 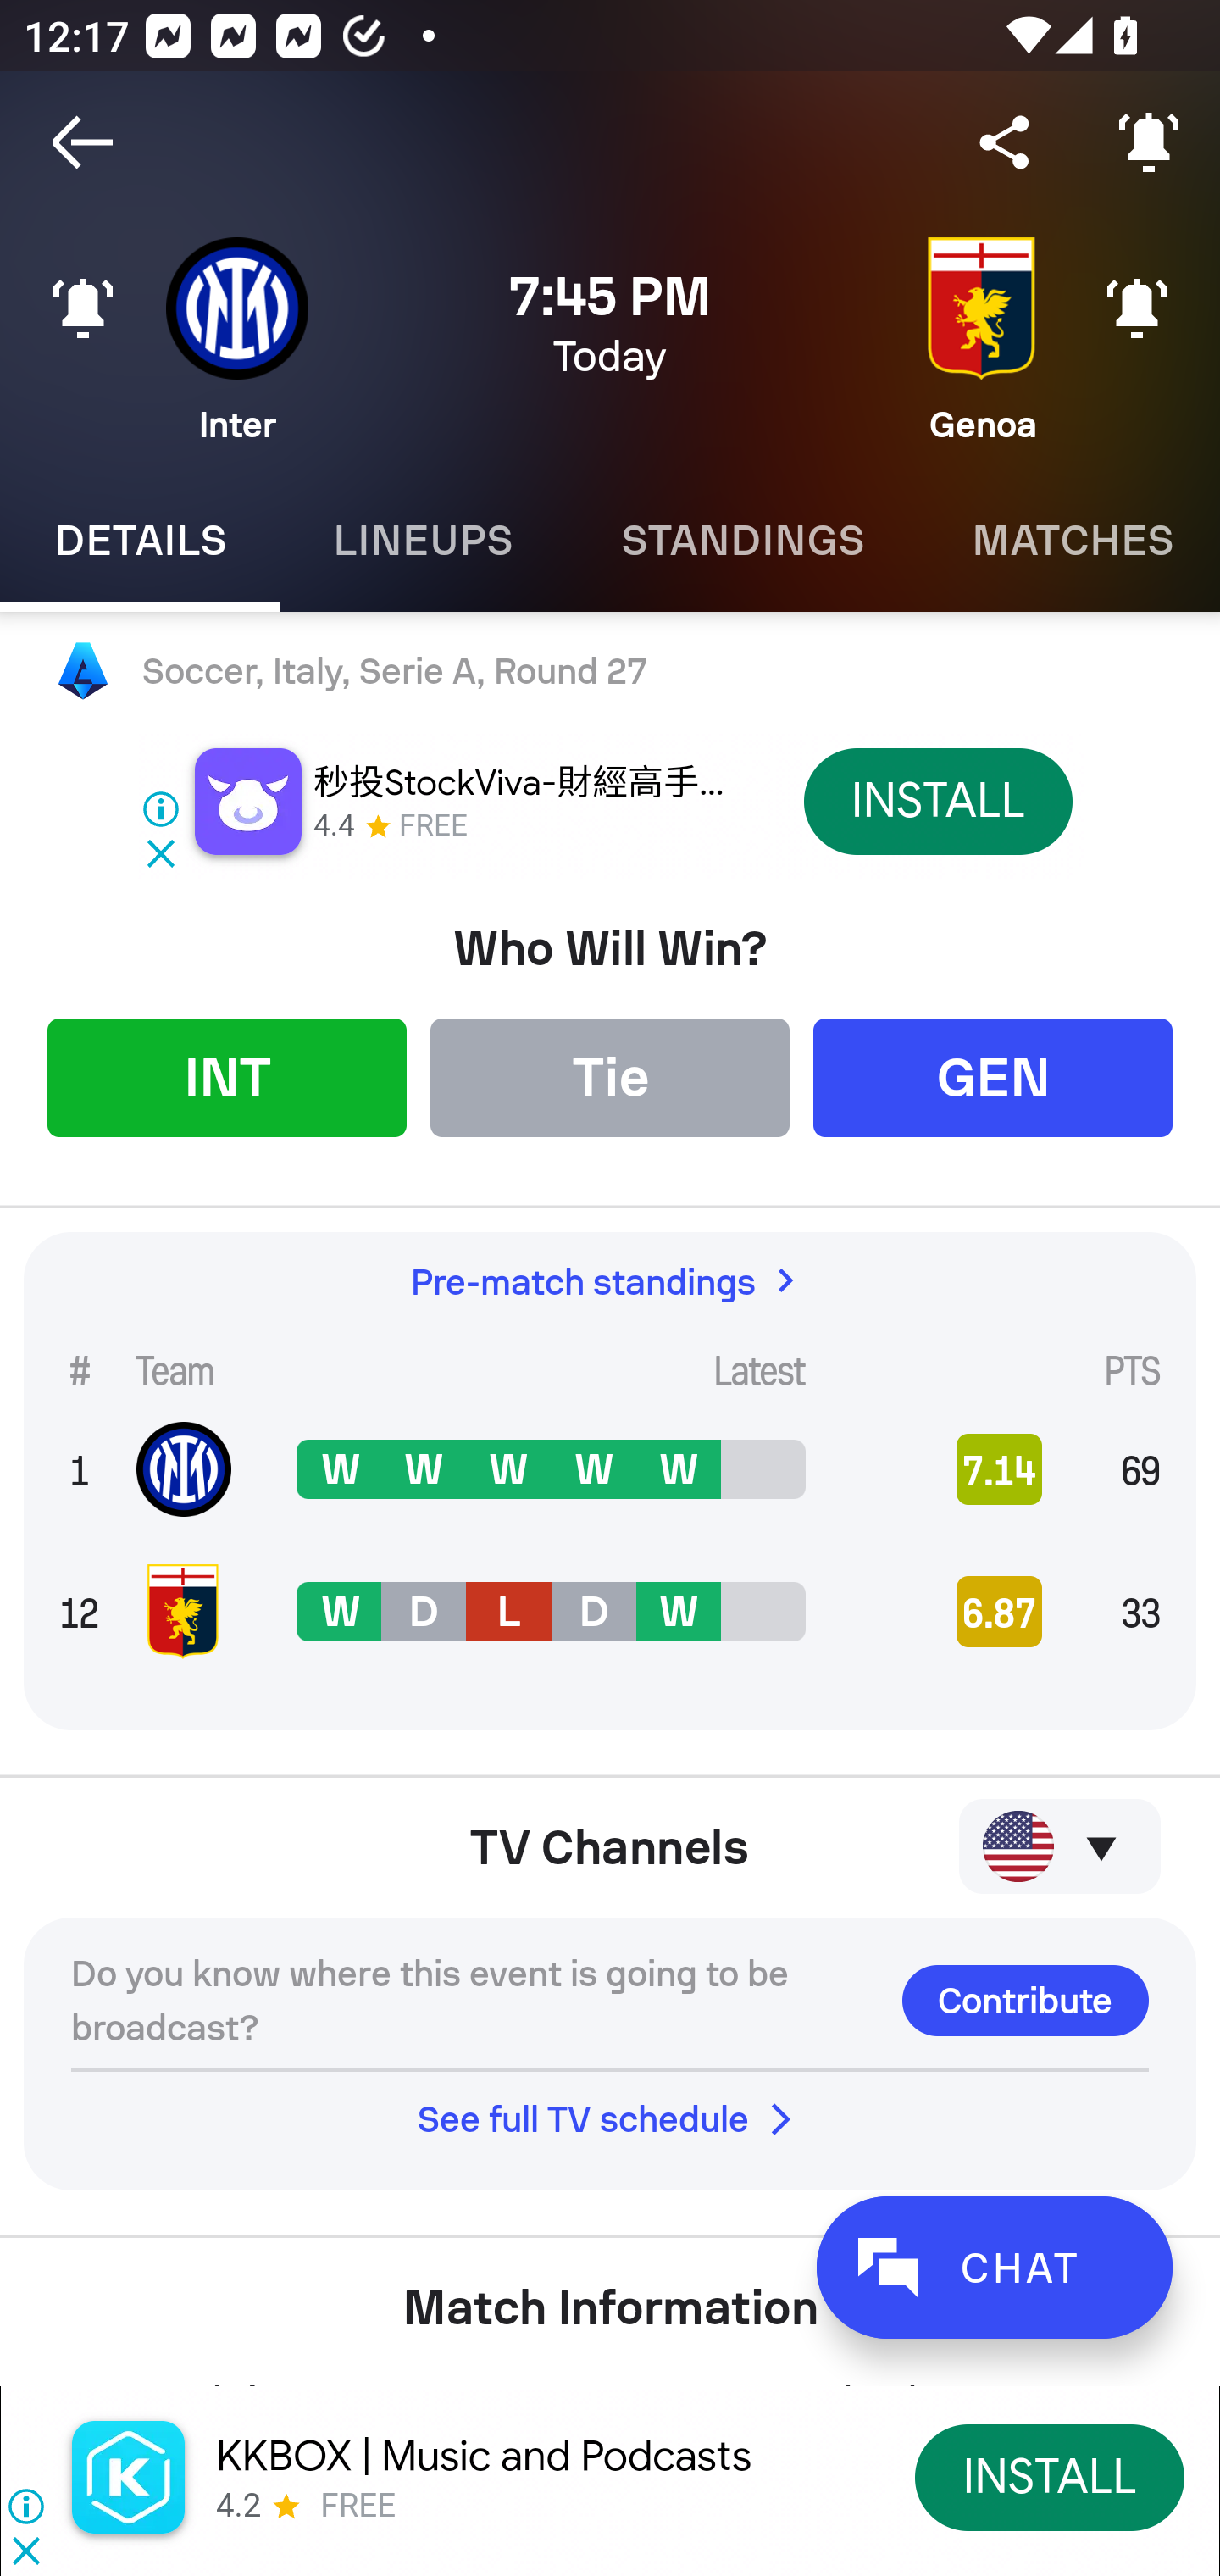 I want to click on KKBOX | Music and Podcasts, so click(x=484, y=2456).